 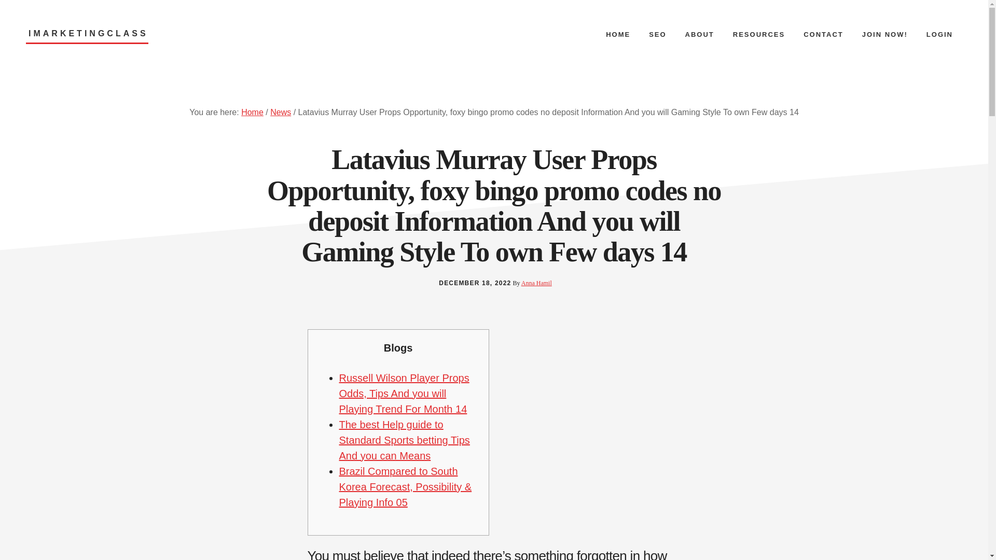 I want to click on HOME, so click(x=618, y=34).